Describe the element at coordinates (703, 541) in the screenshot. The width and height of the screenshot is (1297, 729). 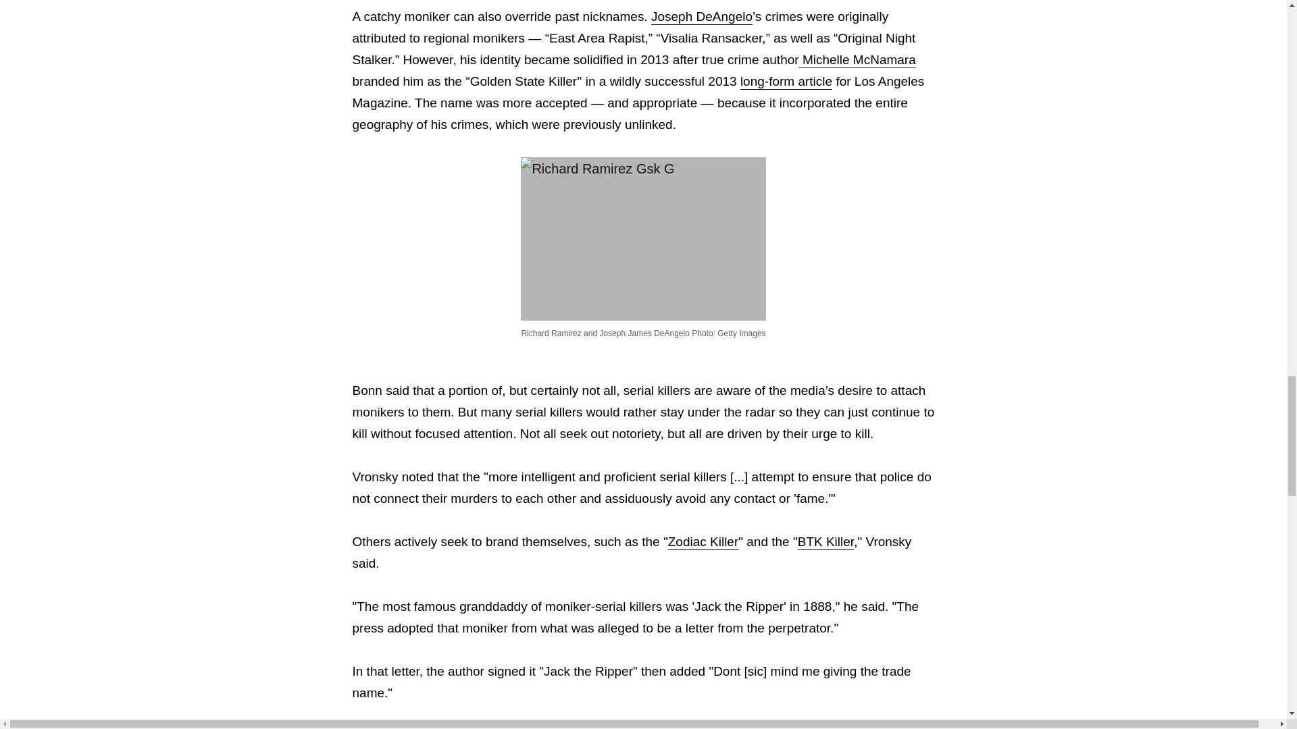
I see `Zodiac Killer` at that location.